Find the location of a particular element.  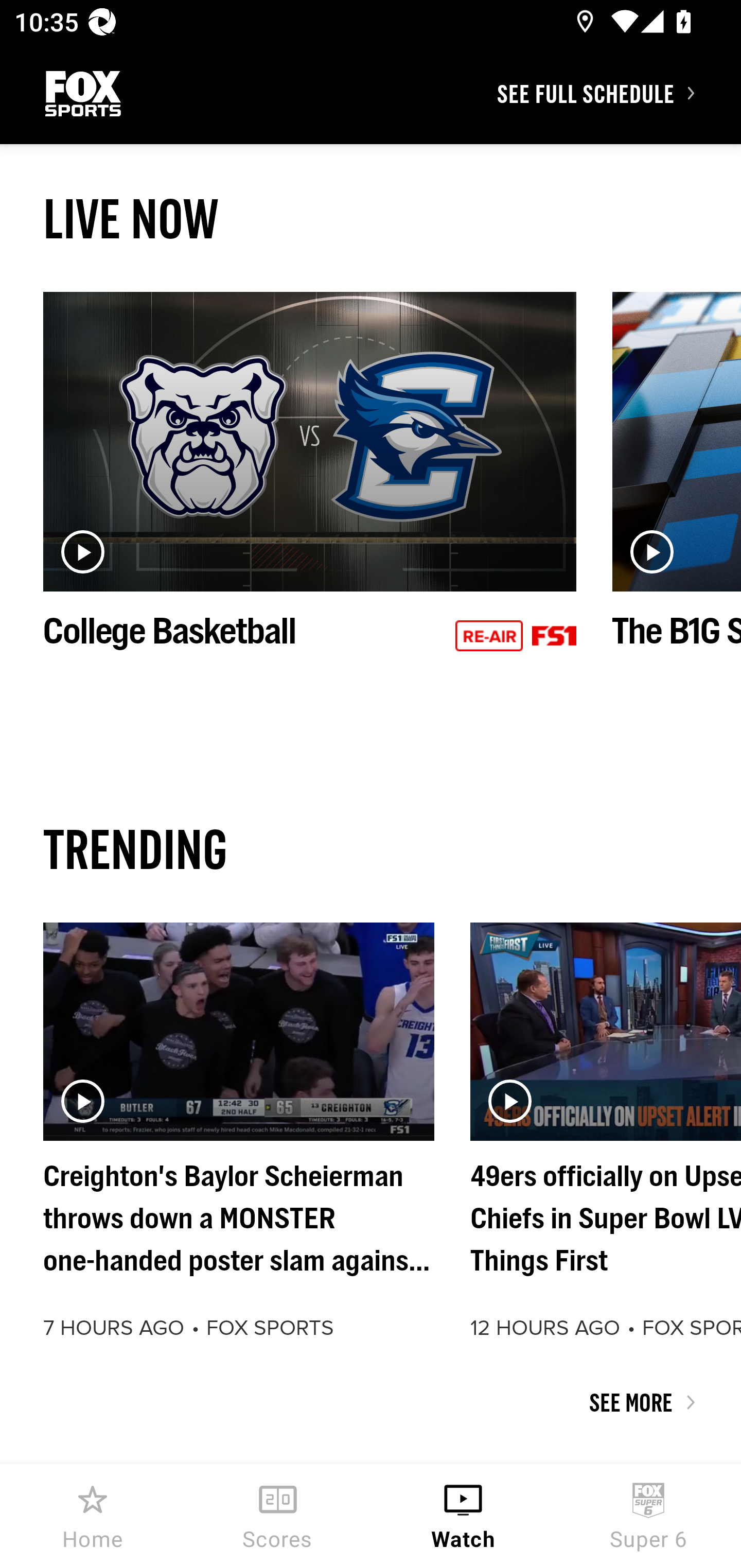

TRENDING is located at coordinates (370, 848).